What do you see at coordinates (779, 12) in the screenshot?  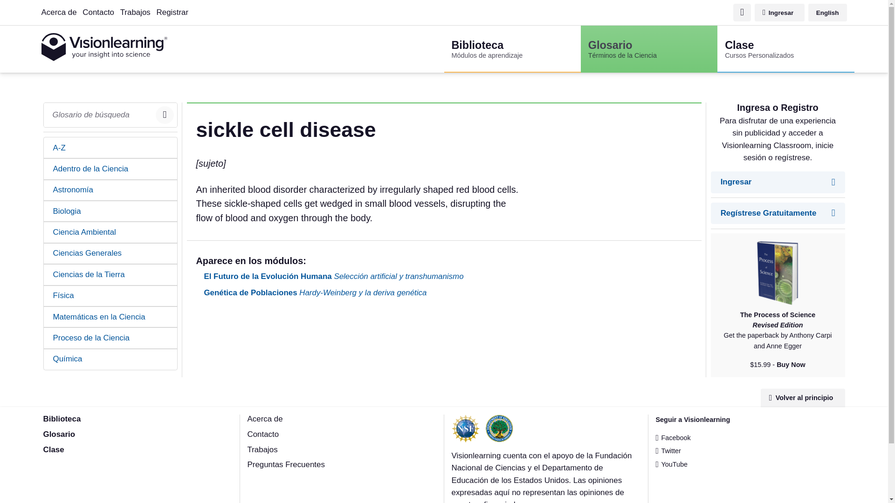 I see `Contacto` at bounding box center [779, 12].